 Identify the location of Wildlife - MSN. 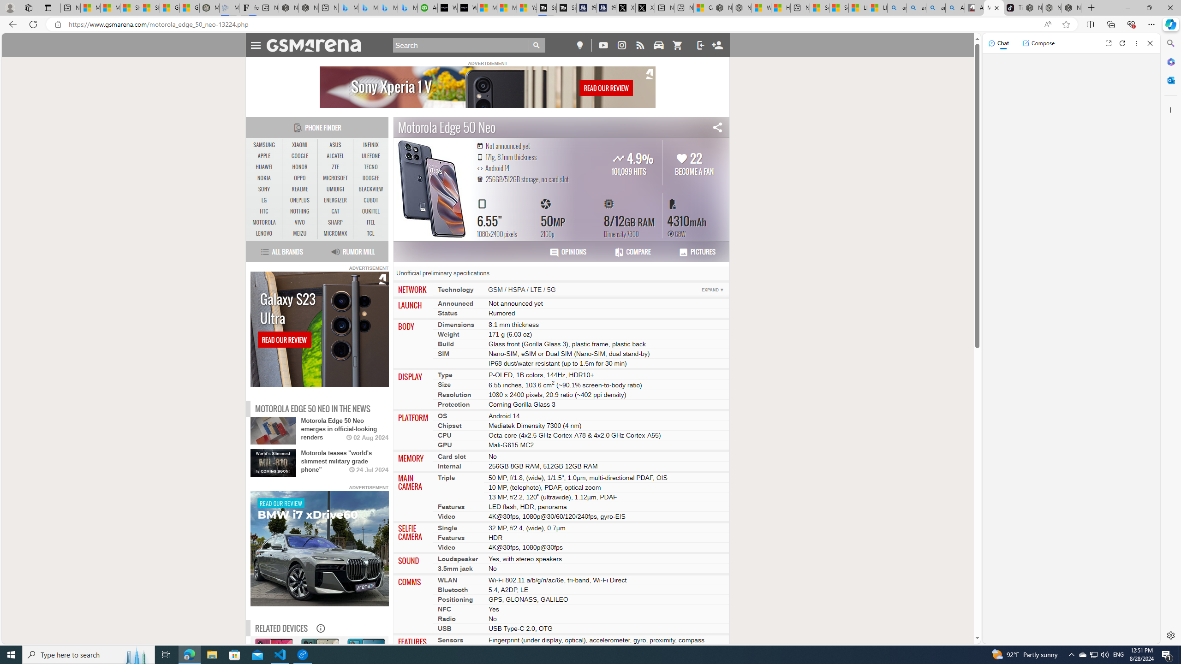
(761, 8).